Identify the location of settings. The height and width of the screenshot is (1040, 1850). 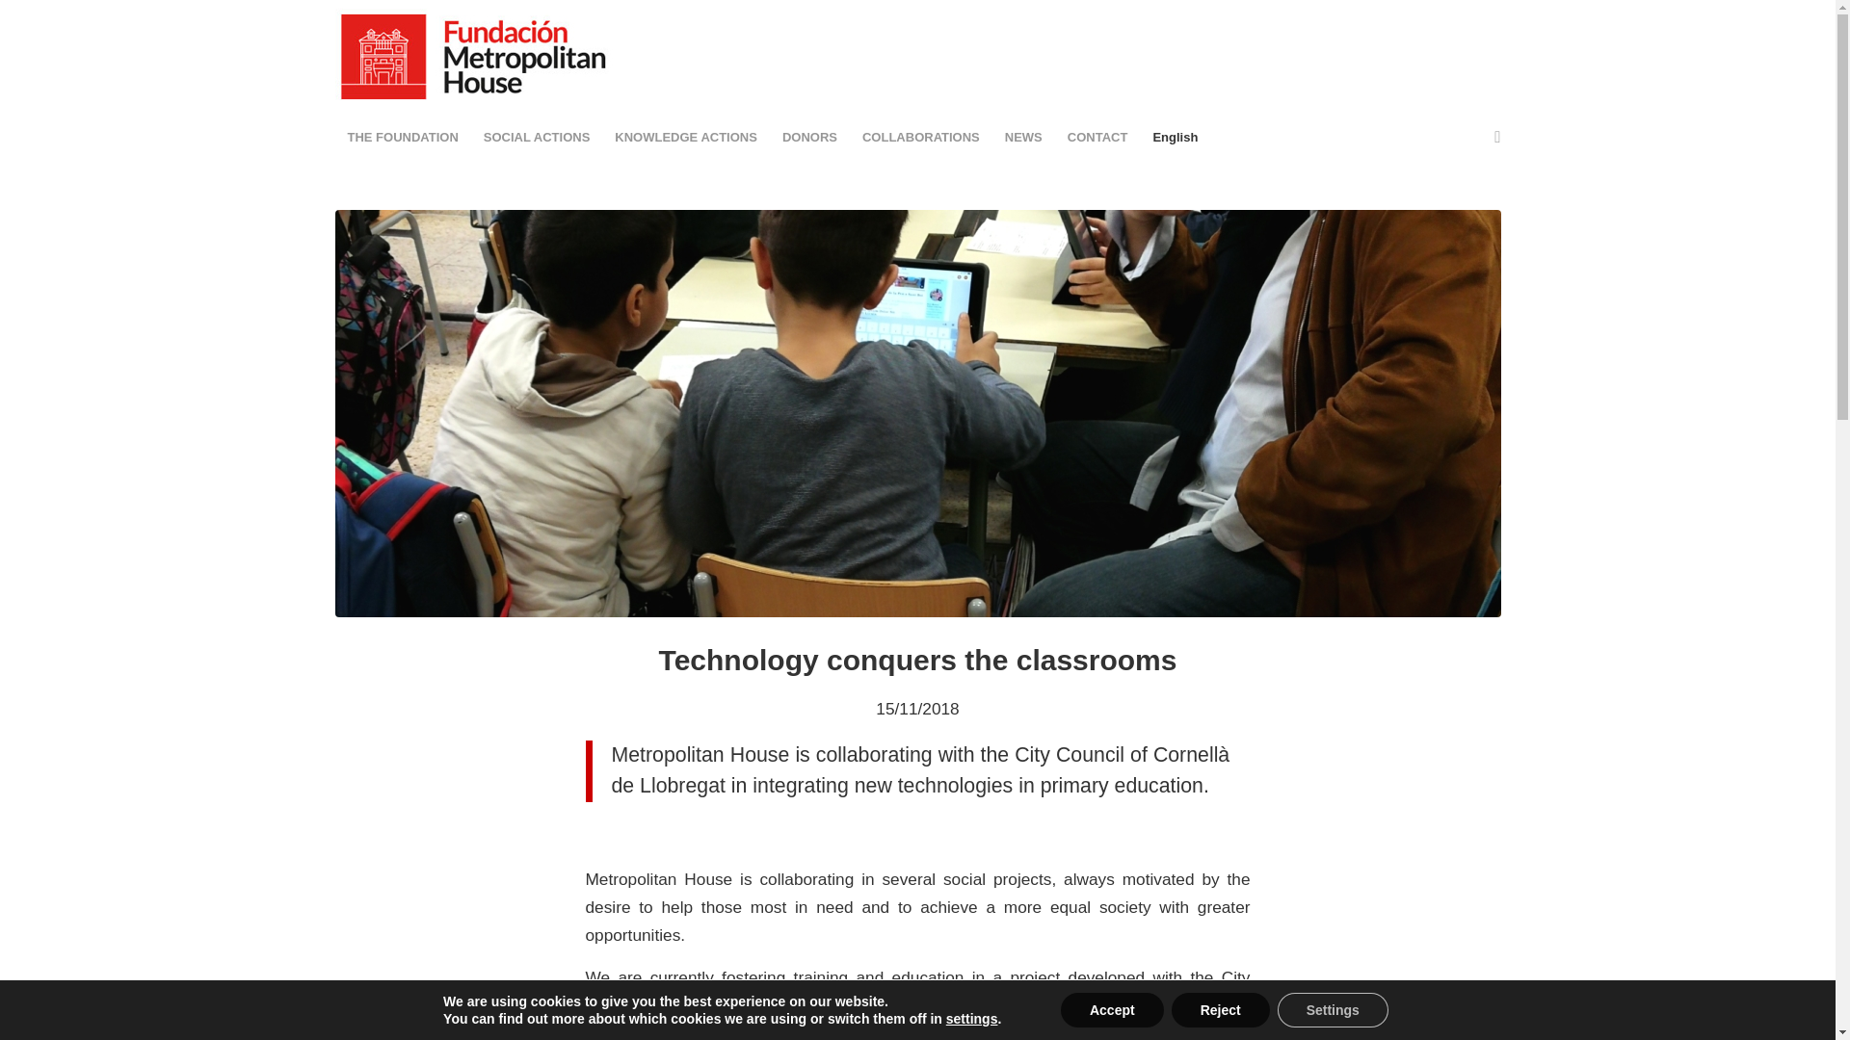
(971, 1019).